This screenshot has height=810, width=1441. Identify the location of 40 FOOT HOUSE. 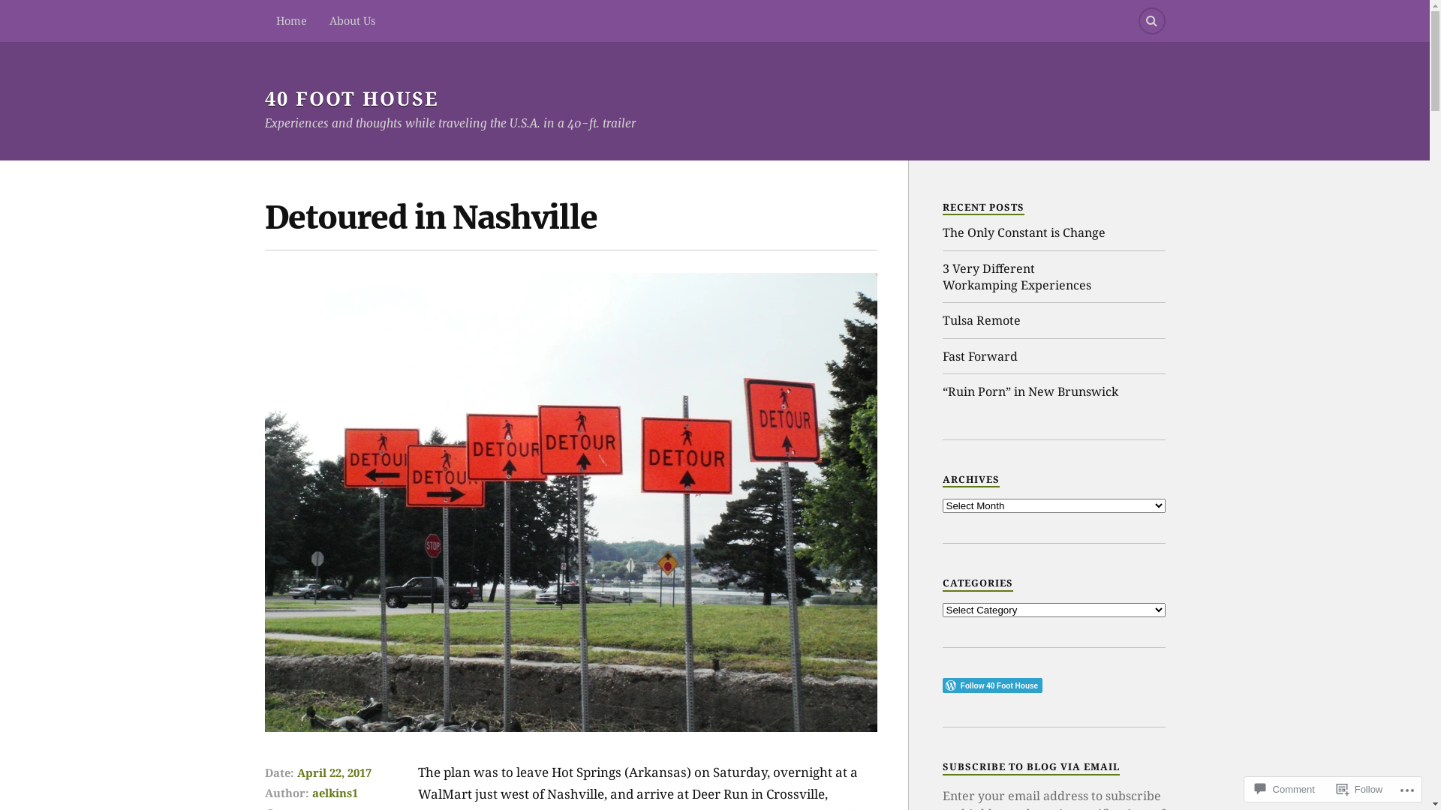
(351, 98).